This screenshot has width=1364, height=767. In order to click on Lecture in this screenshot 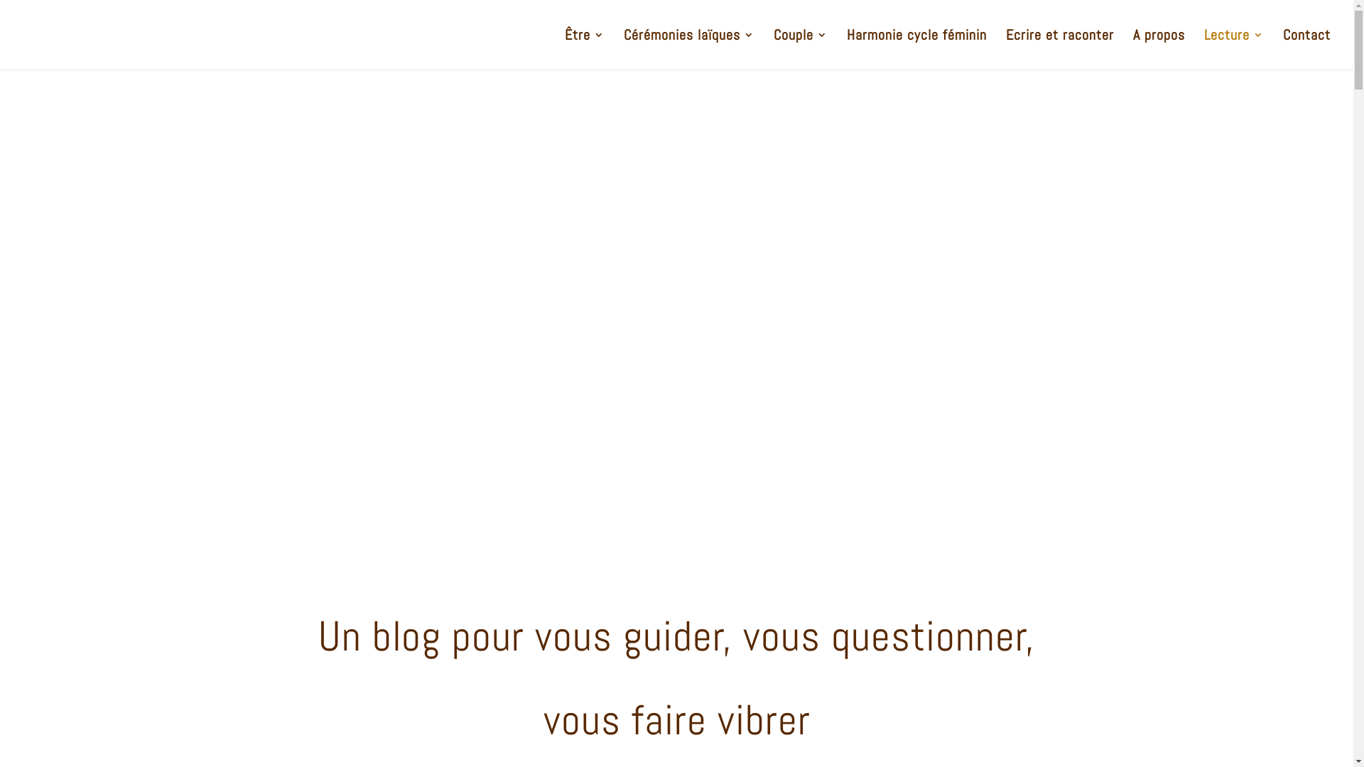, I will do `click(1234, 50)`.